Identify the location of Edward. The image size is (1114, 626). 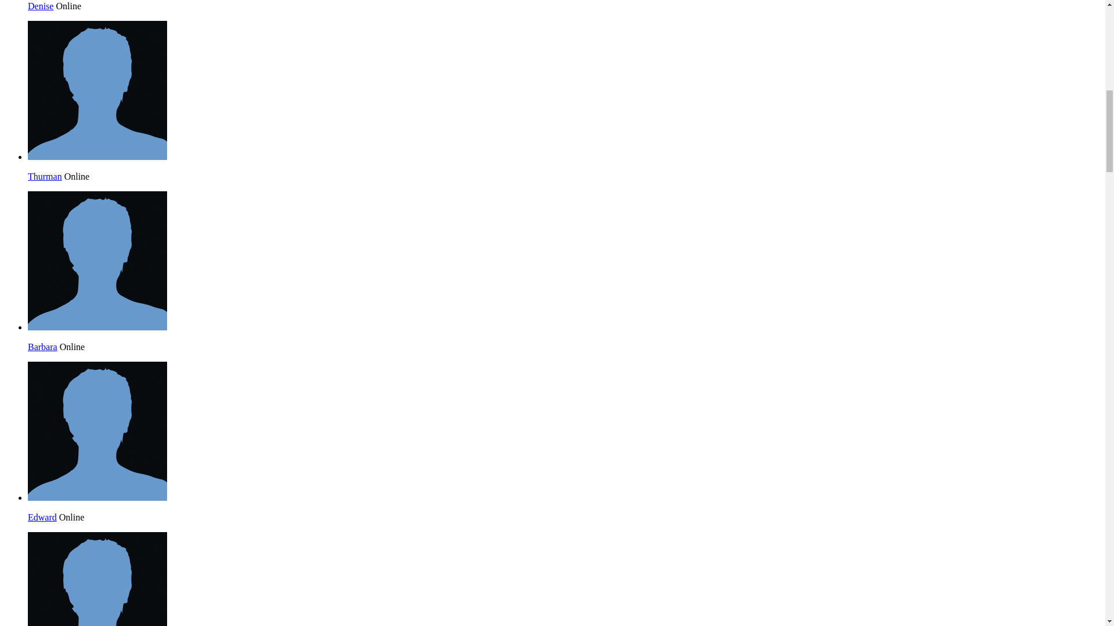
(42, 517).